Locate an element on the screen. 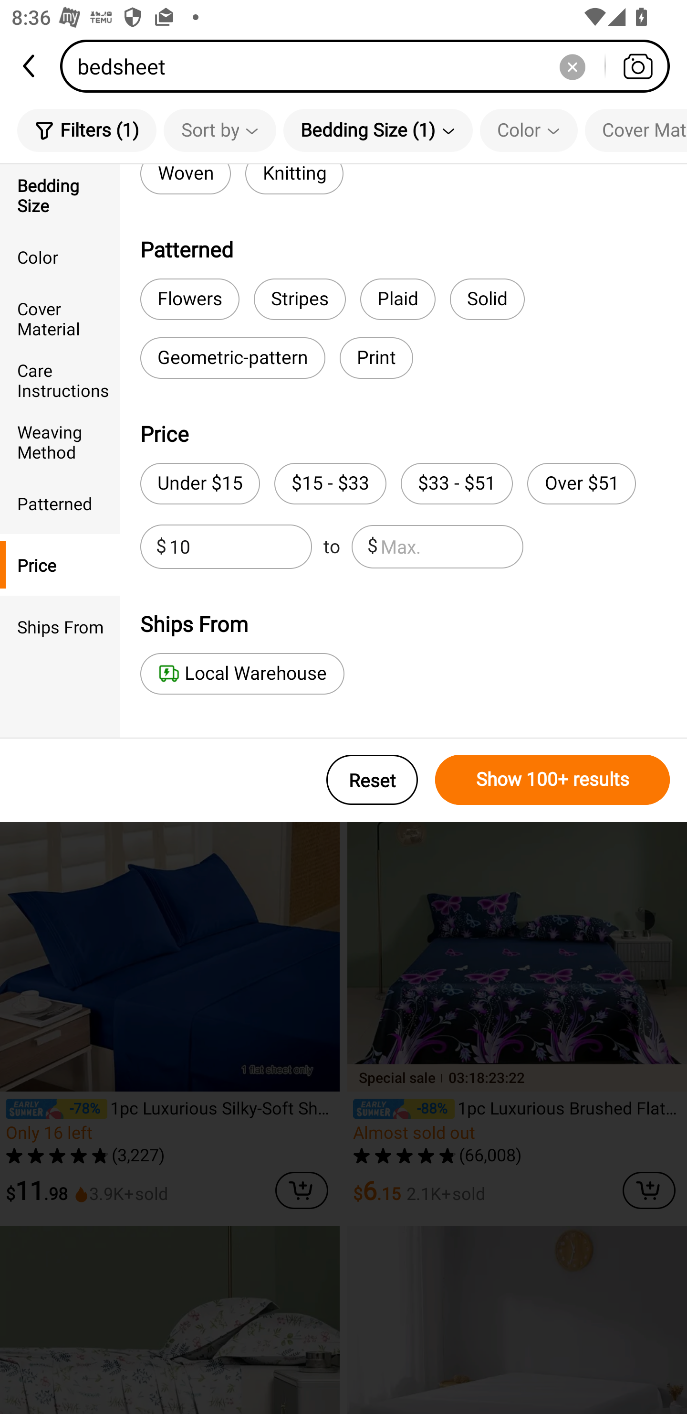 The width and height of the screenshot is (687, 1414). Bedding Size is located at coordinates (60, 195).